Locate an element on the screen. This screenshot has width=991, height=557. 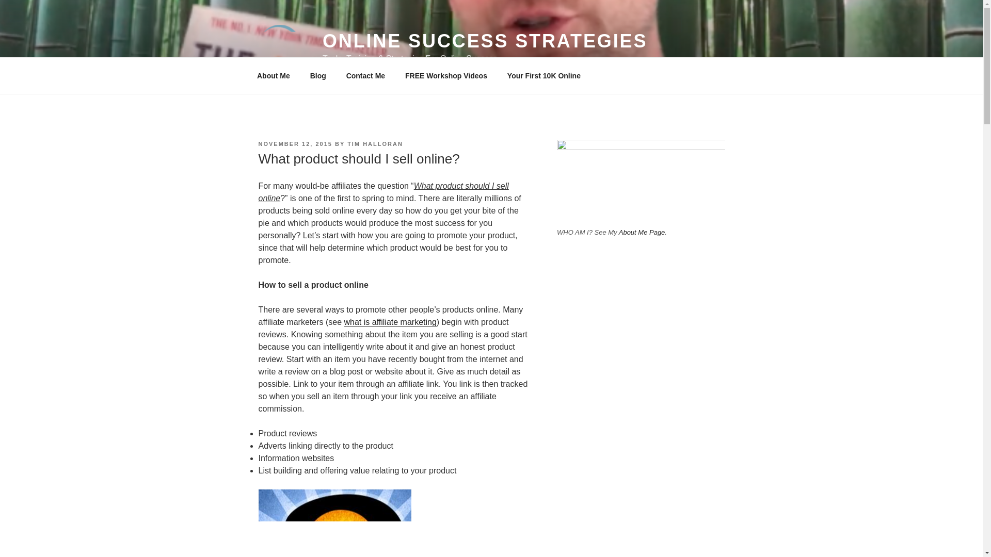
Your First 10K Online is located at coordinates (544, 75).